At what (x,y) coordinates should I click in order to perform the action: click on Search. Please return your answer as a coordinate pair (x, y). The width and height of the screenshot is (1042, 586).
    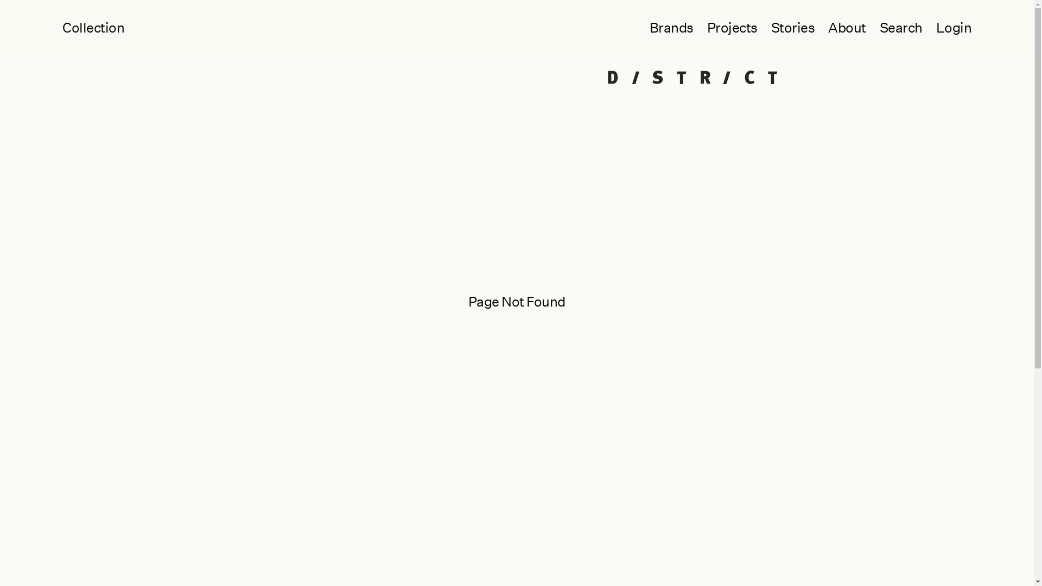
    Looking at the image, I should click on (894, 28).